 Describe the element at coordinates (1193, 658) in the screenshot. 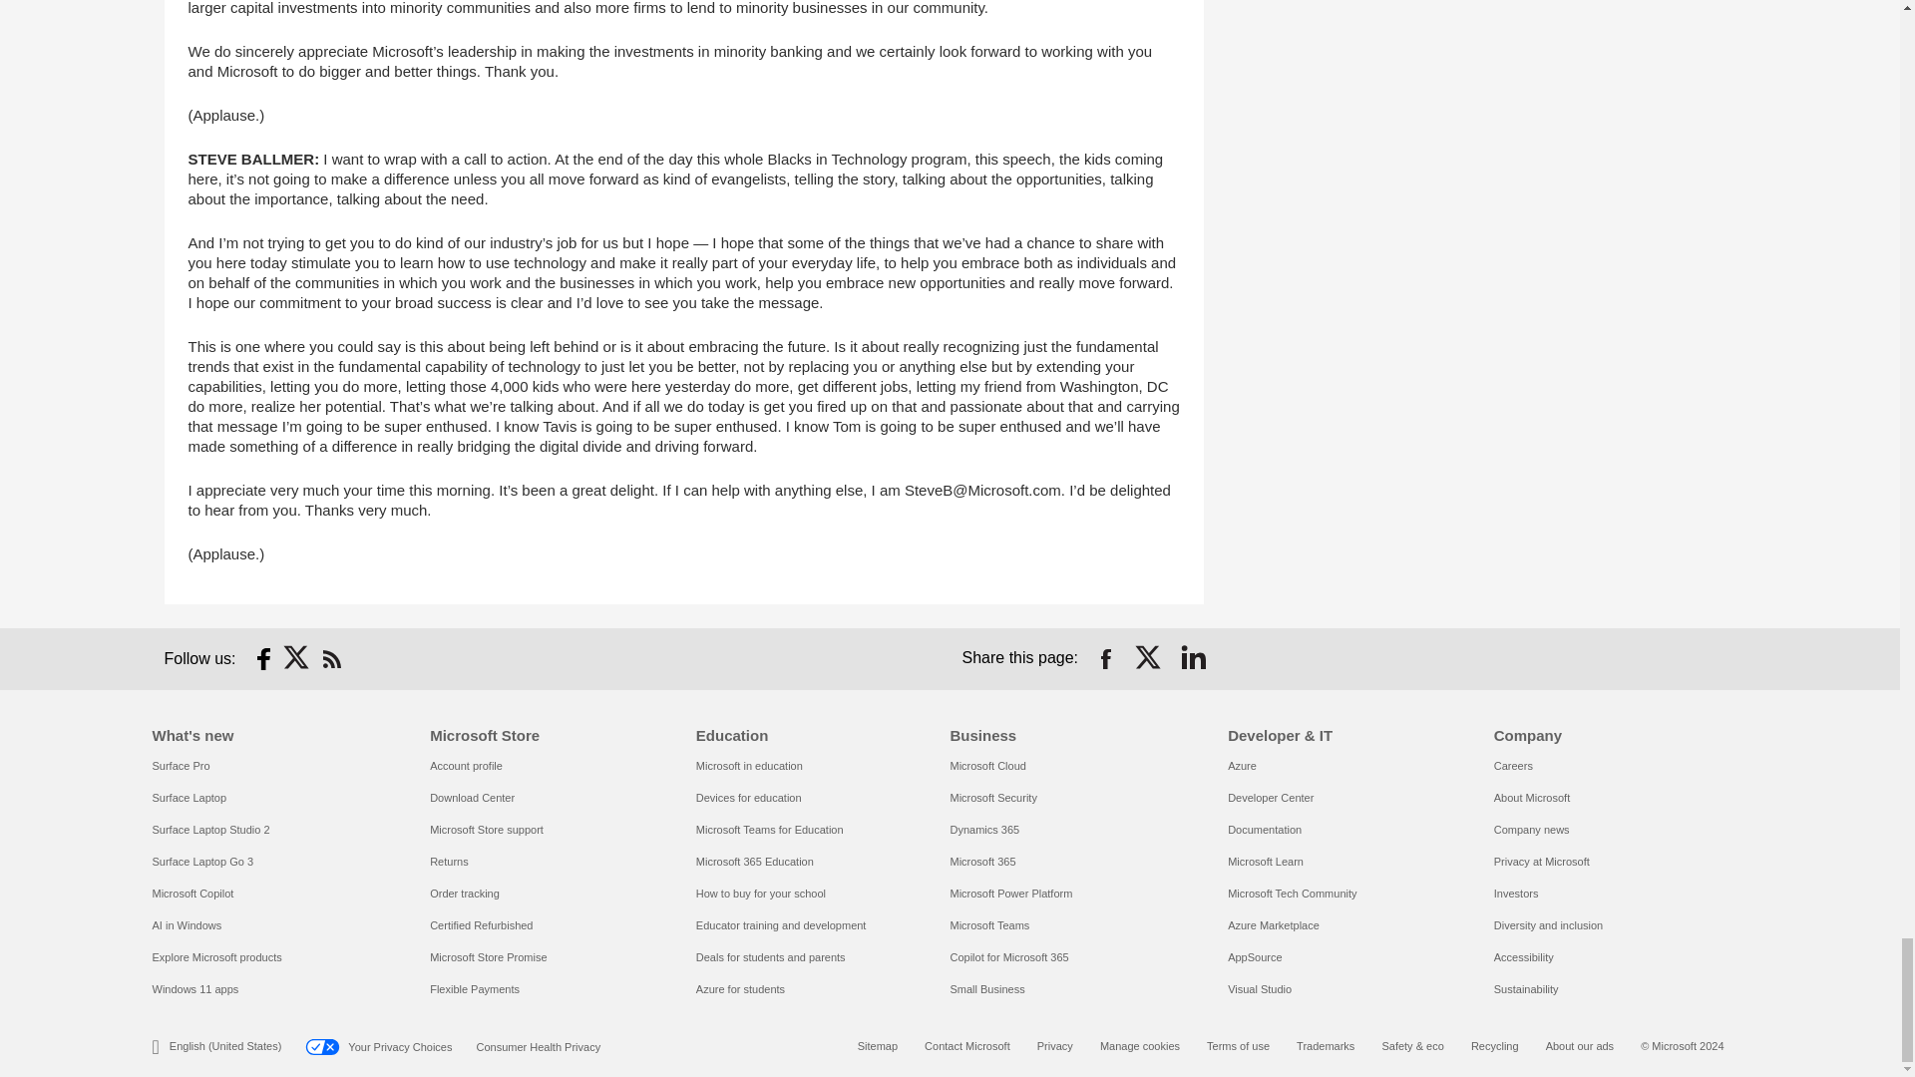

I see `Share on LinkedIn` at that location.